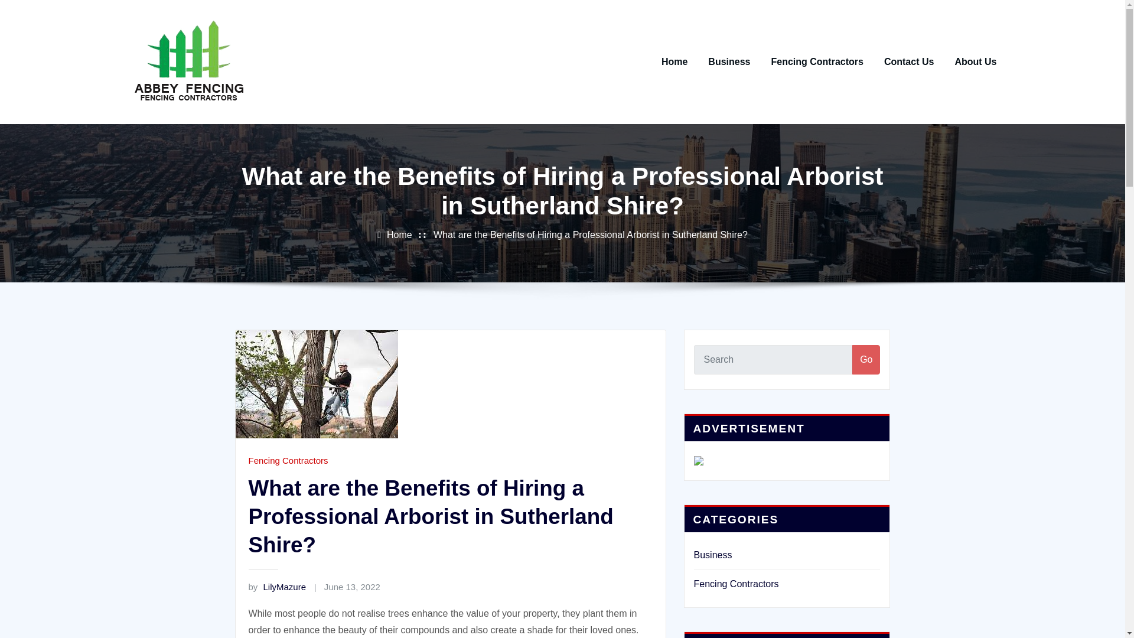 The image size is (1134, 638). What do you see at coordinates (674, 61) in the screenshot?
I see `Home` at bounding box center [674, 61].